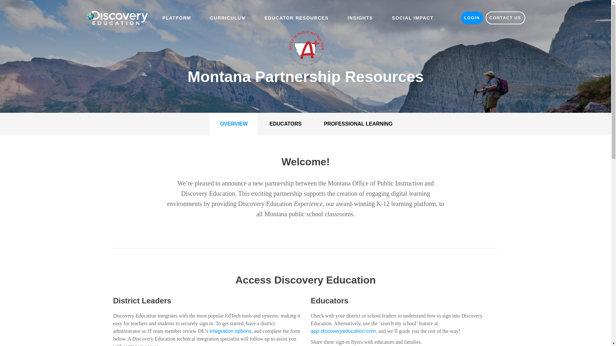 The image size is (616, 346). Describe the element at coordinates (17, 4) in the screenshot. I see `Skip to content` at that location.